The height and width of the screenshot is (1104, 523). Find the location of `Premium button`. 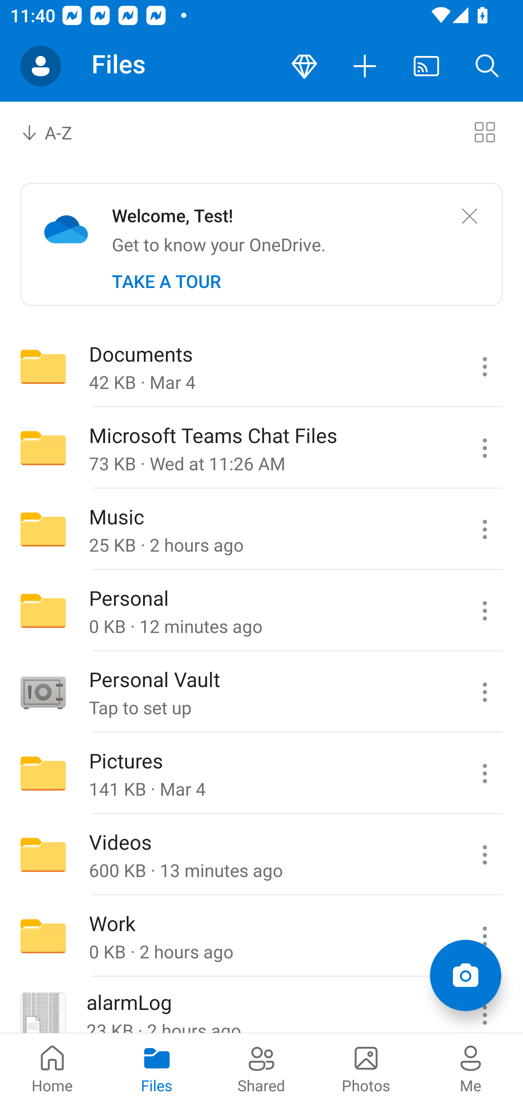

Premium button is located at coordinates (304, 66).